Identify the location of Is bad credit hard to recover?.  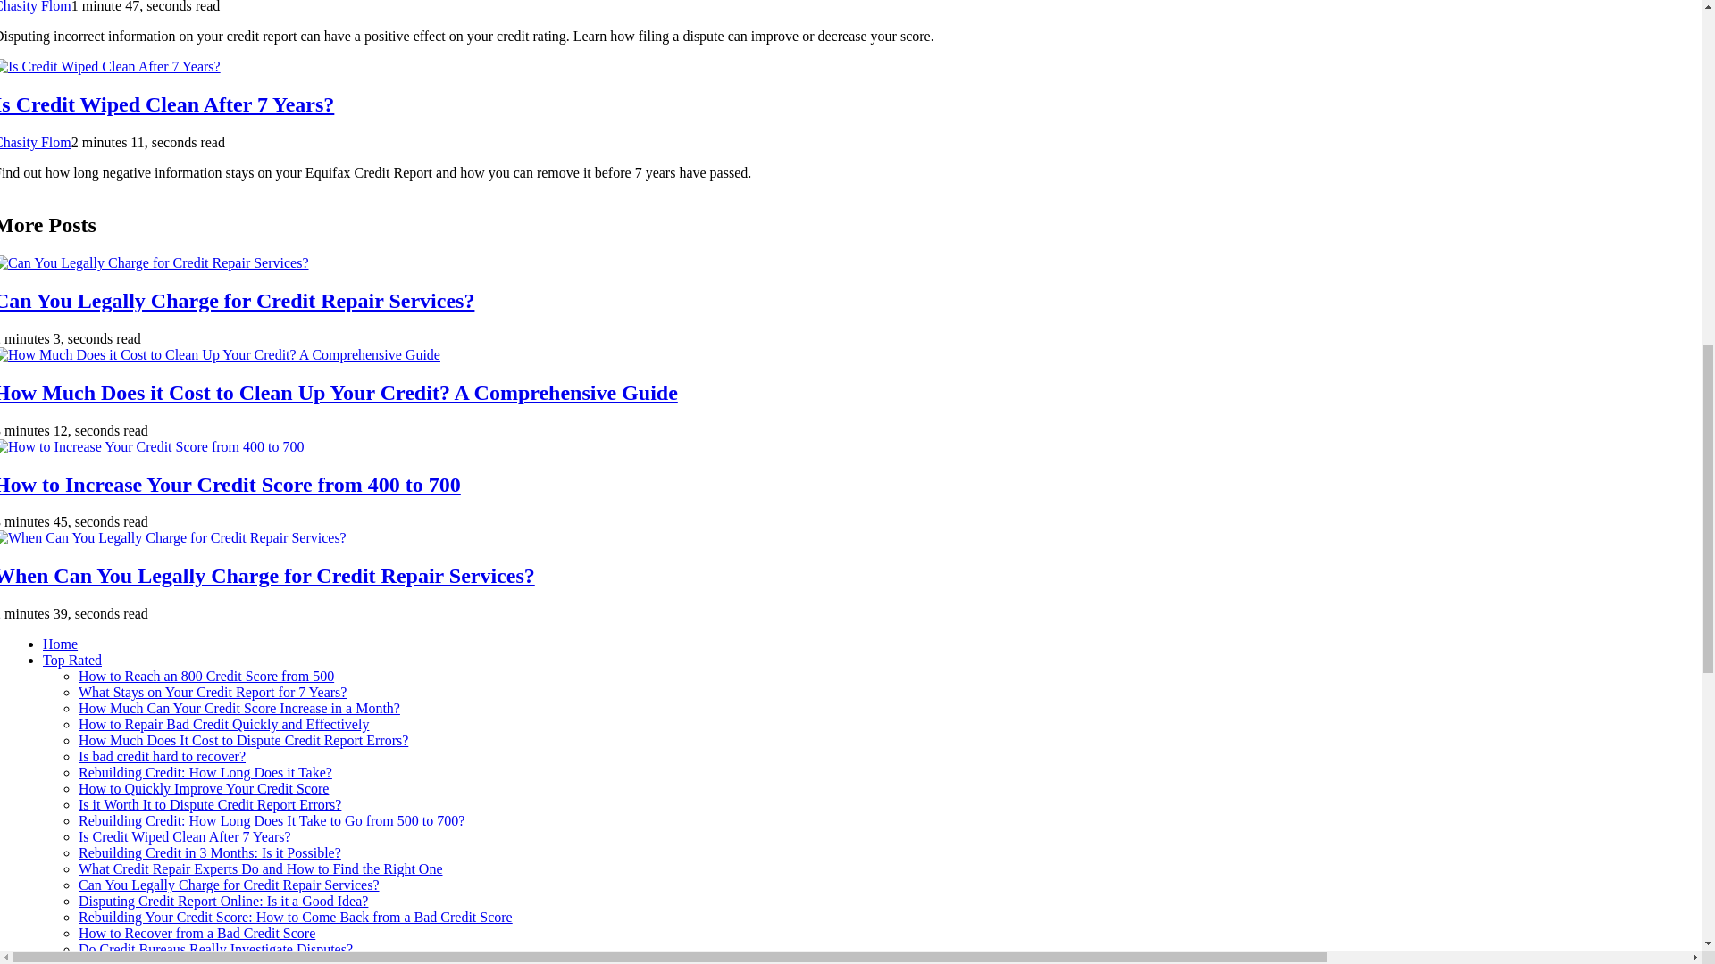
(162, 757).